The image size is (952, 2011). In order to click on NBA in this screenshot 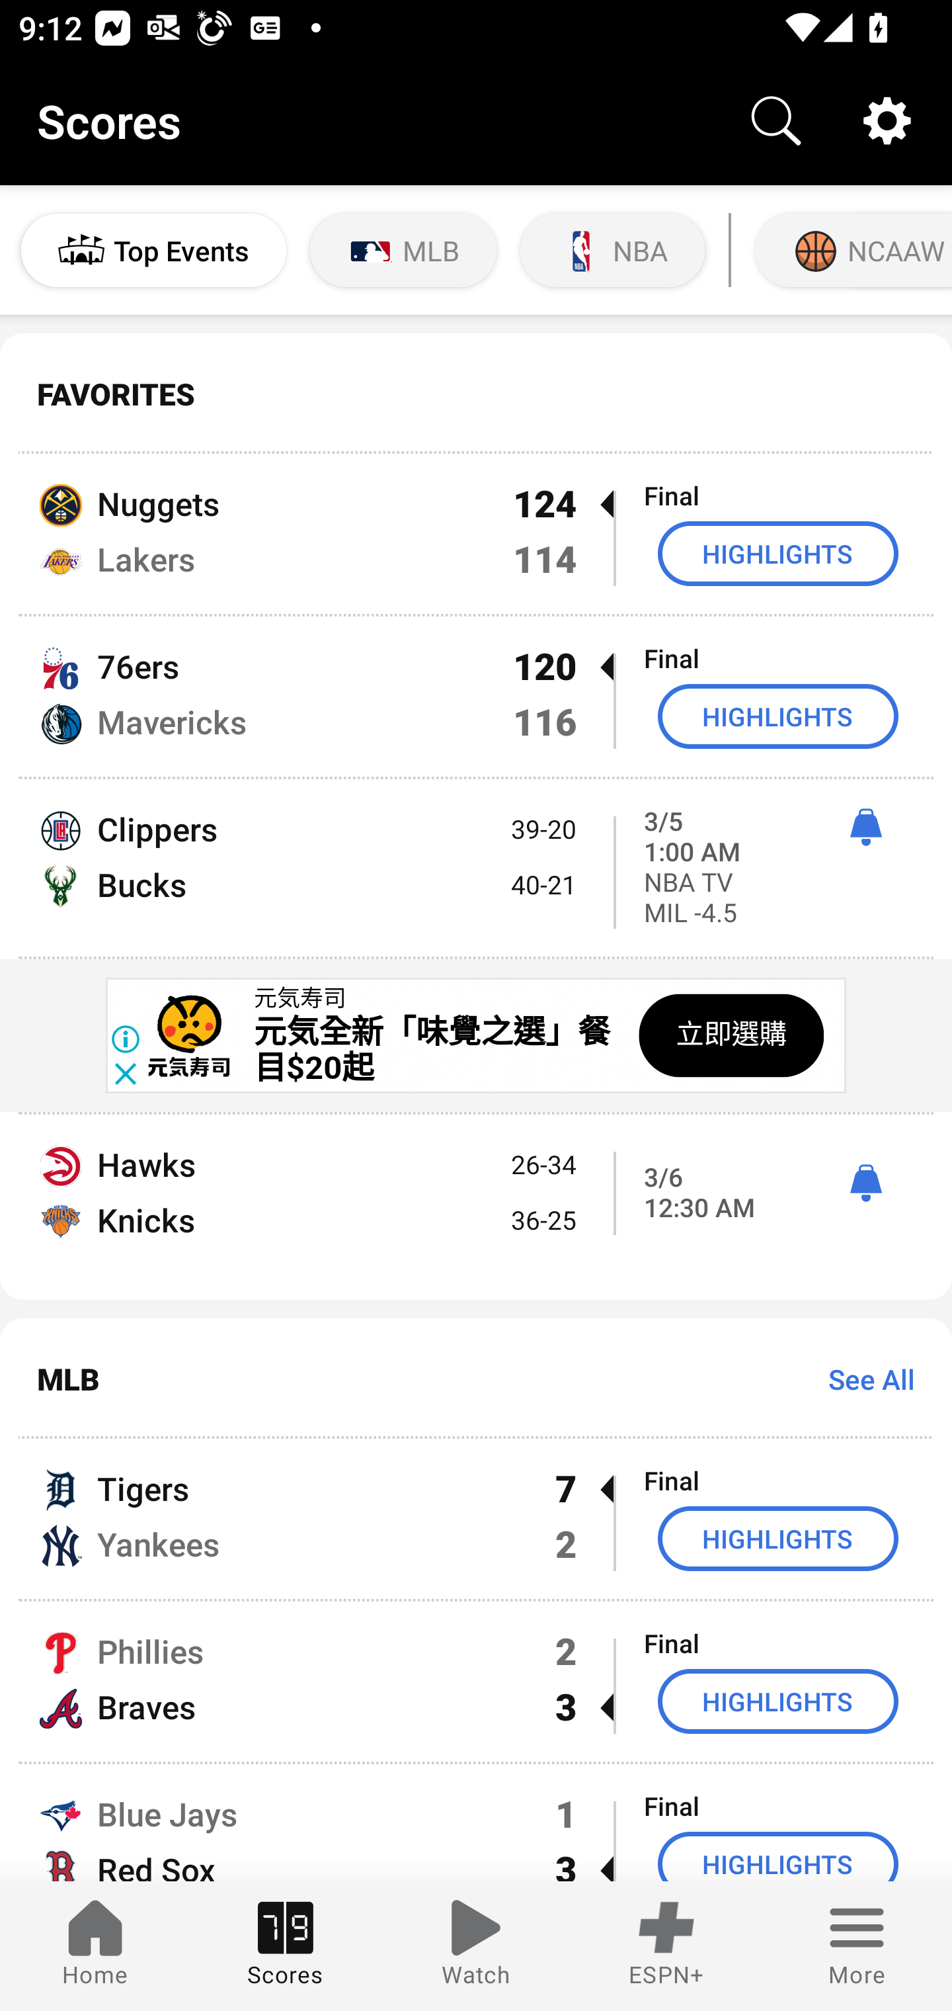, I will do `click(612, 250)`.